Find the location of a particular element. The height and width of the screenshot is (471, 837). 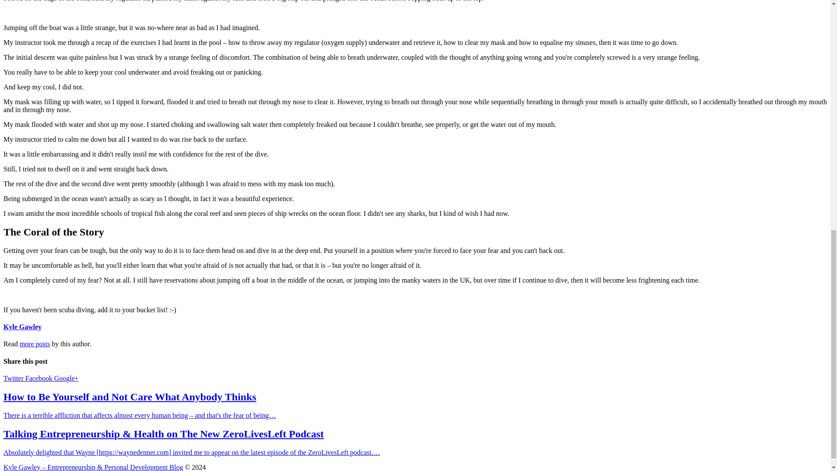

Facebook is located at coordinates (39, 378).